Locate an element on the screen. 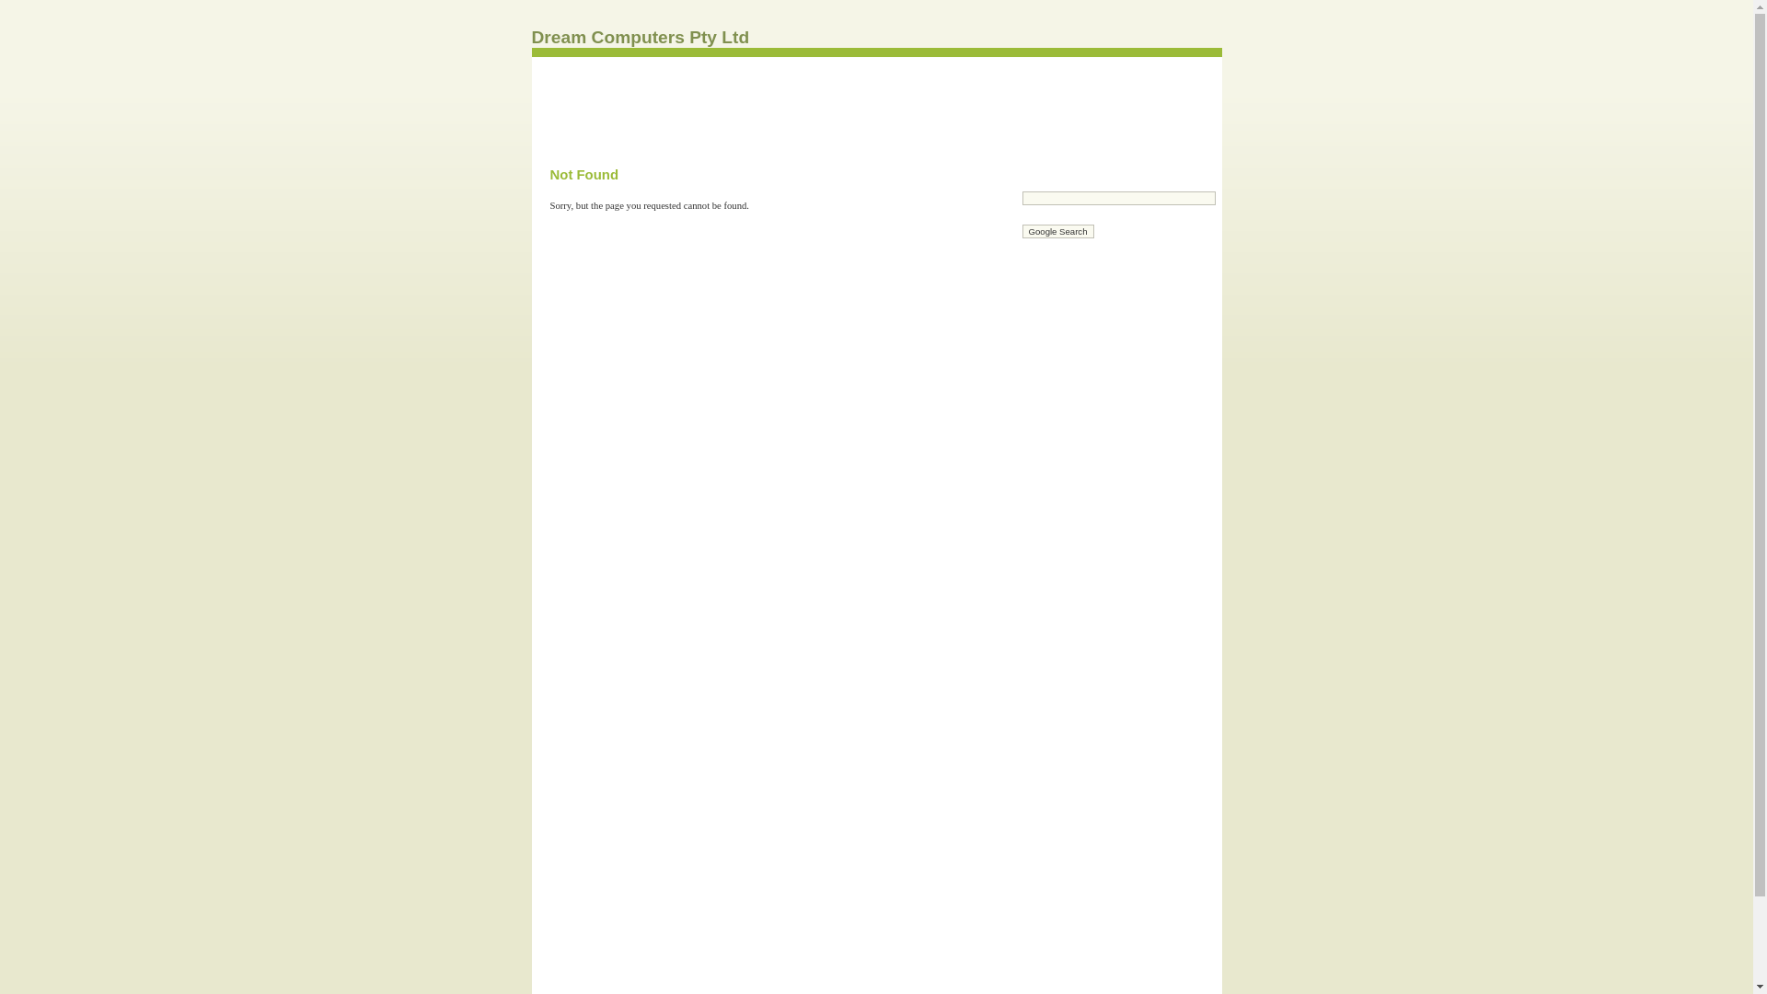 Image resolution: width=1767 pixels, height=994 pixels. Google Search is located at coordinates (1057, 232).